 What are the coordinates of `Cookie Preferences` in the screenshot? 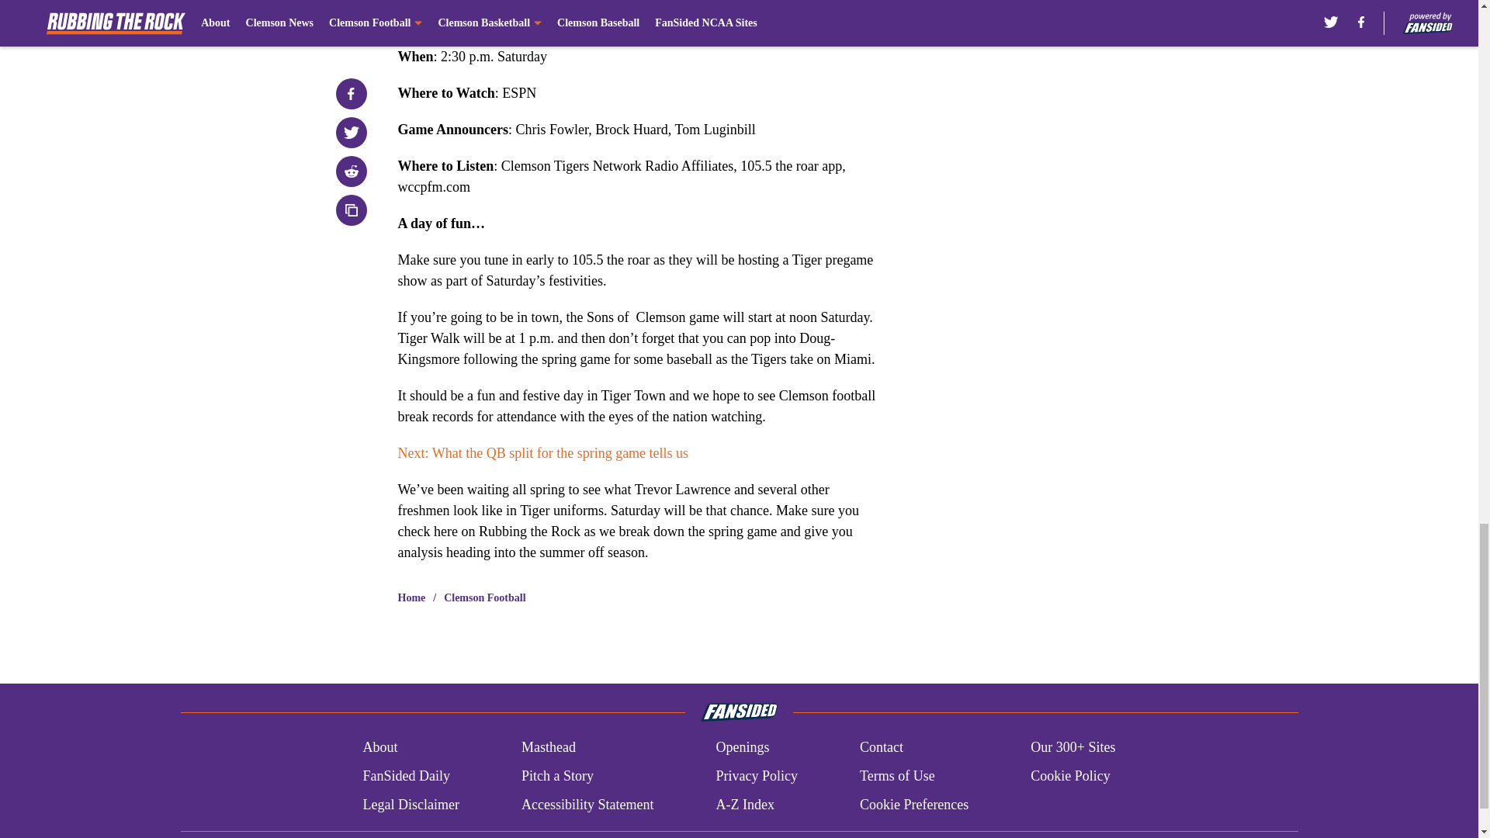 It's located at (914, 804).